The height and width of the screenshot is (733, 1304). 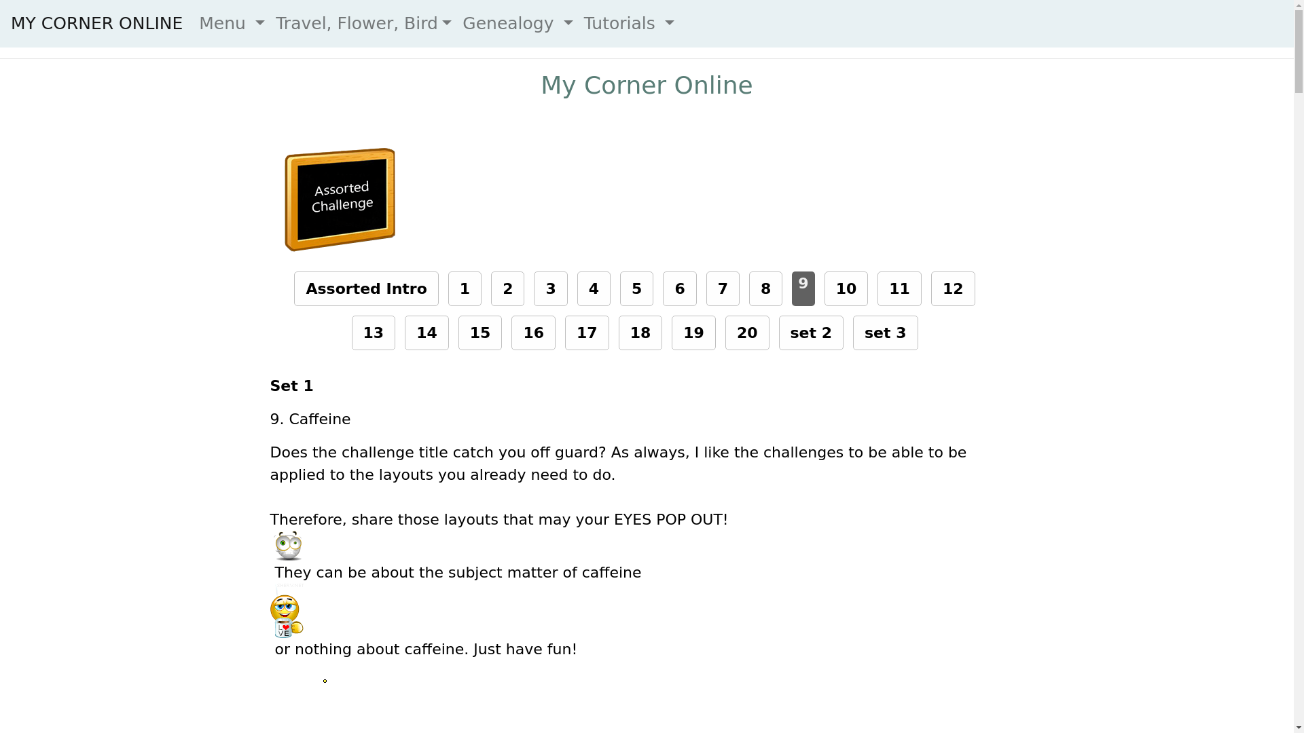 What do you see at coordinates (518, 23) in the screenshot?
I see `Genealogy` at bounding box center [518, 23].